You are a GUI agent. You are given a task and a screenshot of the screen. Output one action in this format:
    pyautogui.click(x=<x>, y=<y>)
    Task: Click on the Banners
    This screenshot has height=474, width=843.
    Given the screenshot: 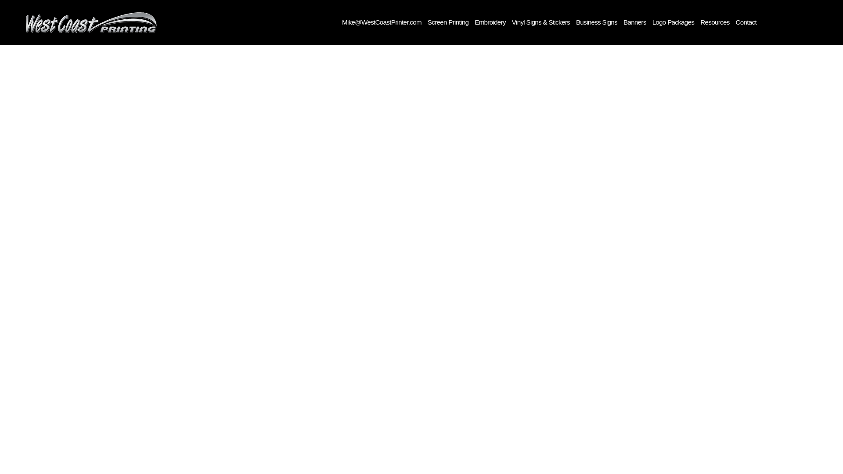 What is the action you would take?
    pyautogui.click(x=635, y=22)
    